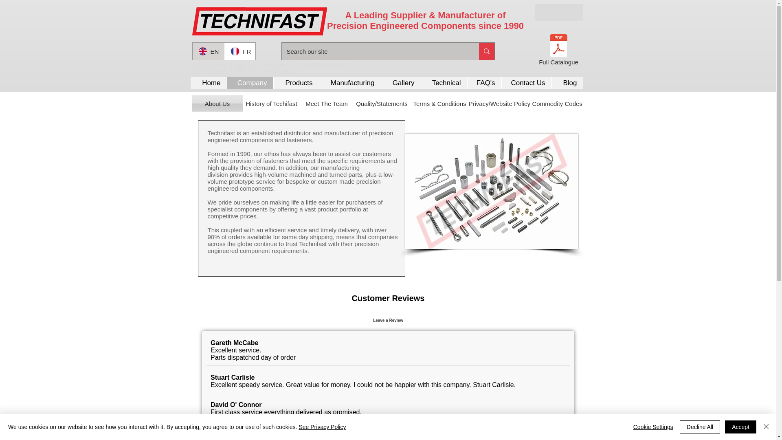  What do you see at coordinates (567, 83) in the screenshot?
I see `Blog` at bounding box center [567, 83].